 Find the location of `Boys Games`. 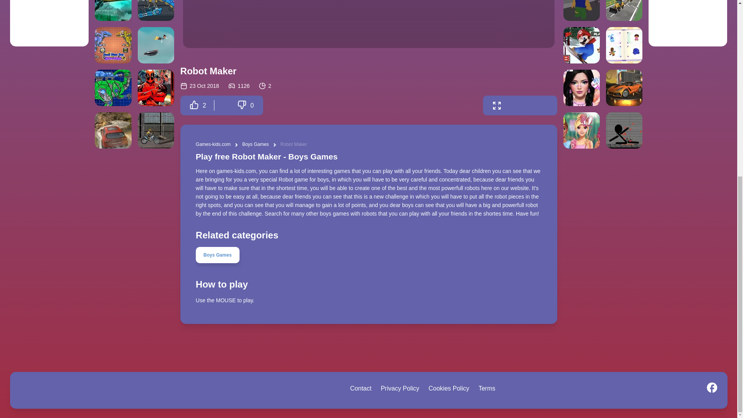

Boys Games is located at coordinates (368, 257).